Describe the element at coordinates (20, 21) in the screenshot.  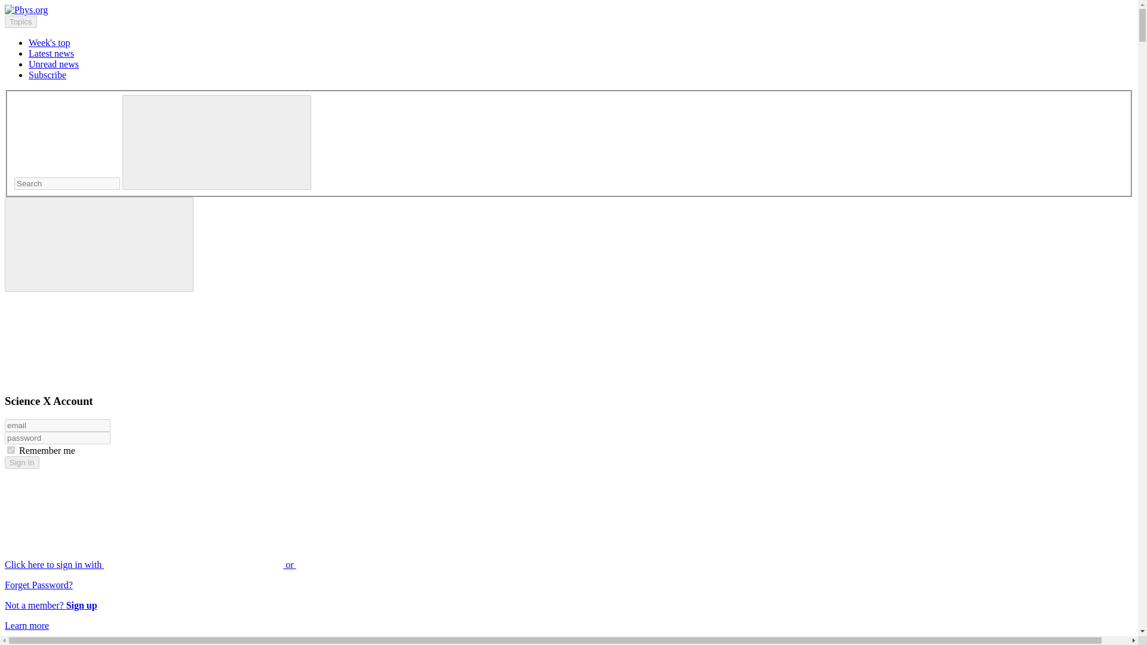
I see `Topics` at that location.